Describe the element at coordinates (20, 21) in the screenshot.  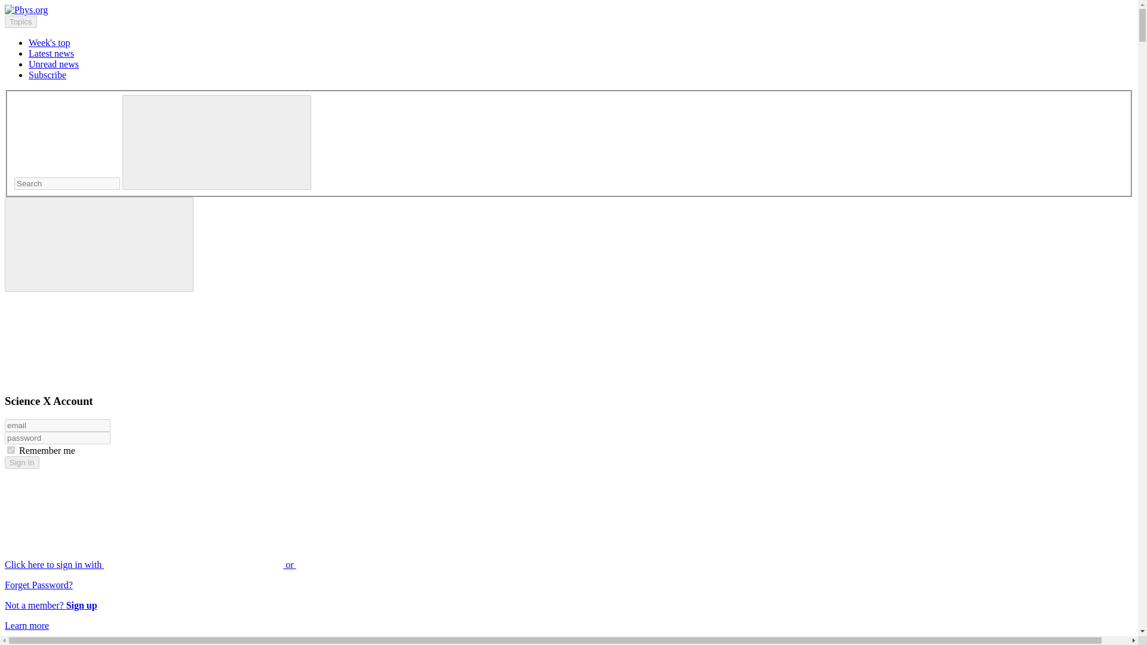
I see `Topics` at that location.